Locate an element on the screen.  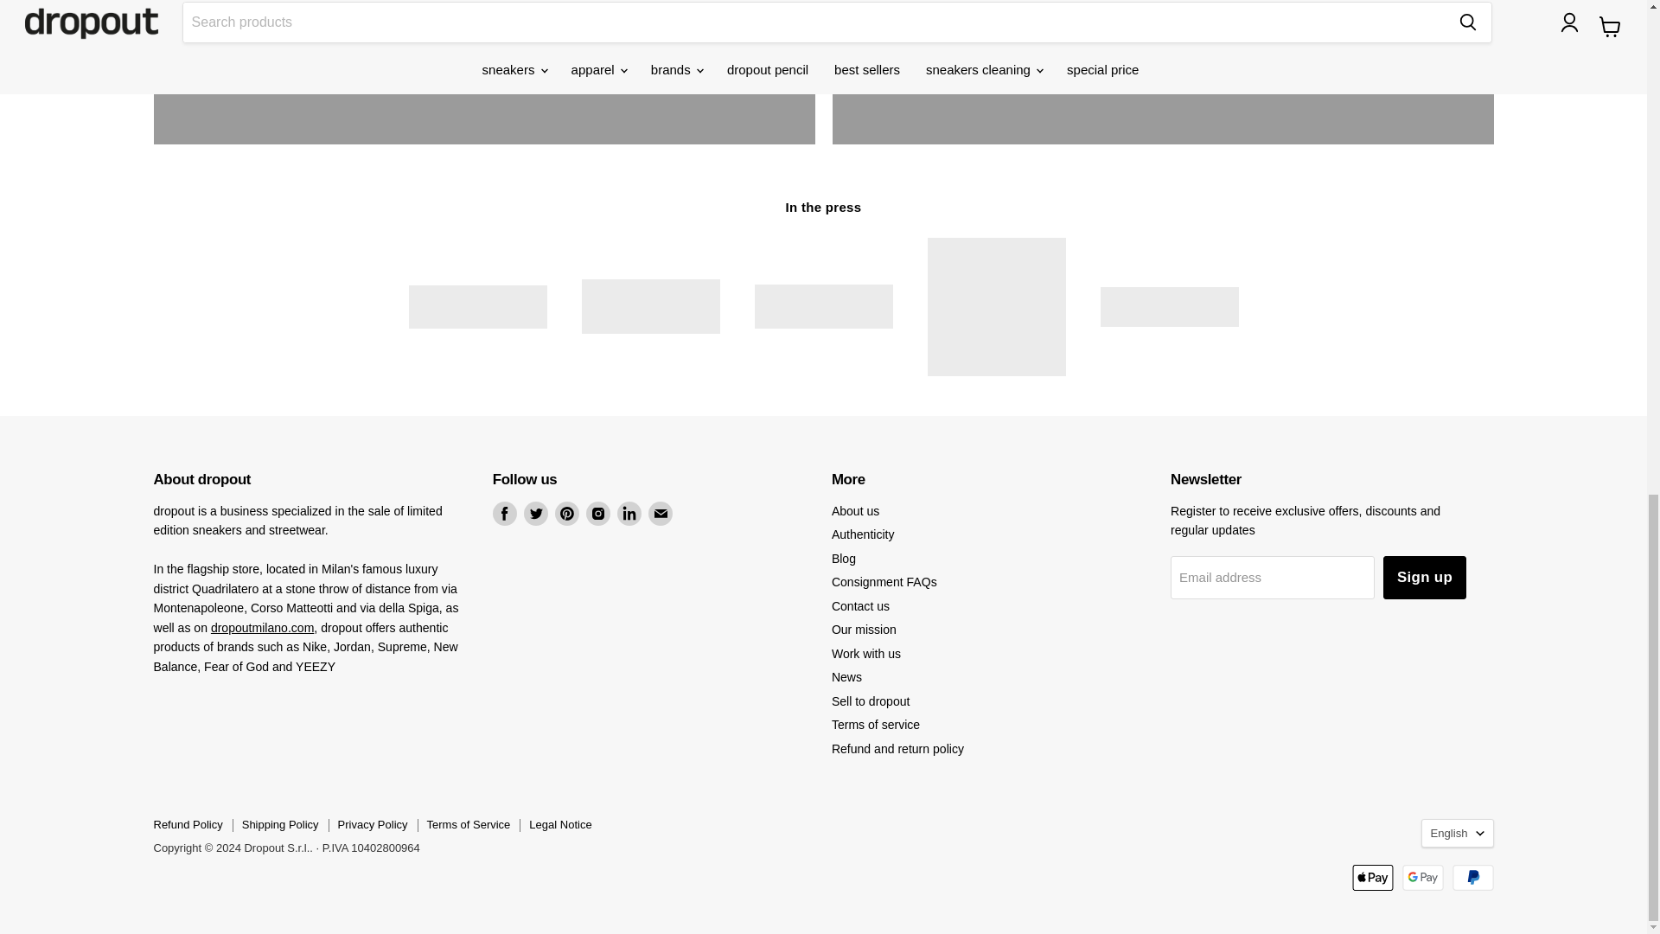
Instagram is located at coordinates (598, 514).